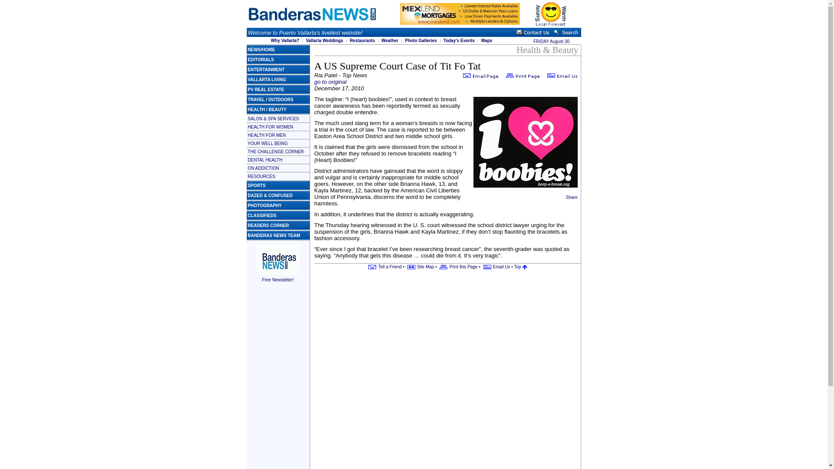 This screenshot has height=469, width=834. What do you see at coordinates (266, 89) in the screenshot?
I see `PV REAL ESTATE` at bounding box center [266, 89].